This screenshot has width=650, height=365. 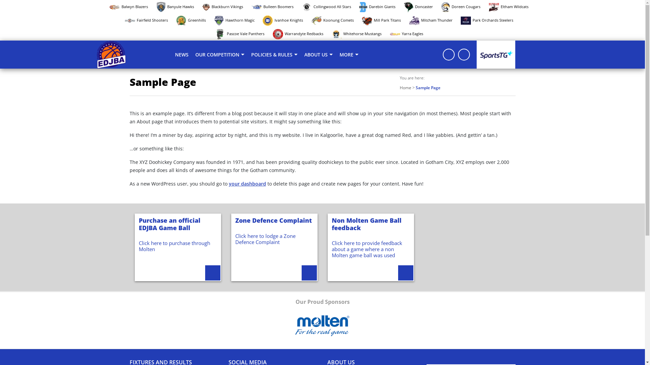 I want to click on Eltham Wildcats, so click(x=512, y=7).